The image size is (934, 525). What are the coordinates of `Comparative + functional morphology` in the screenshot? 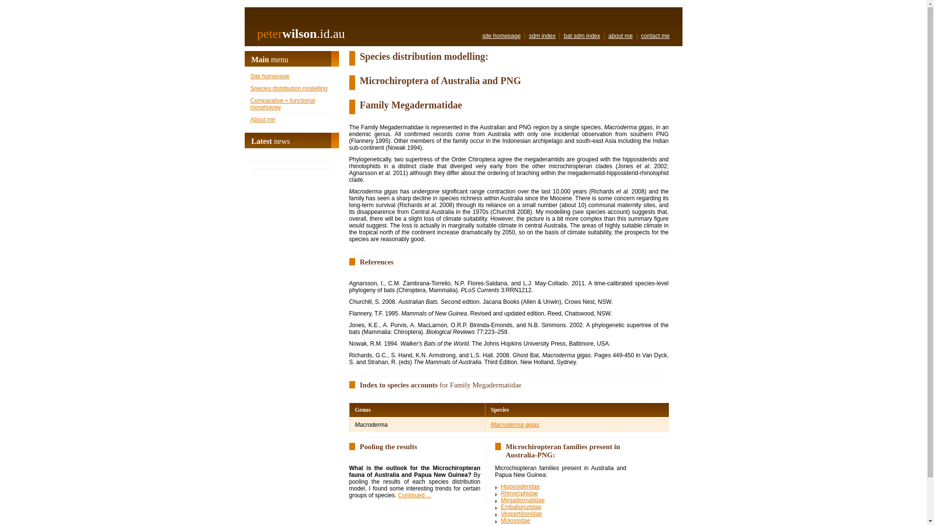 It's located at (282, 104).